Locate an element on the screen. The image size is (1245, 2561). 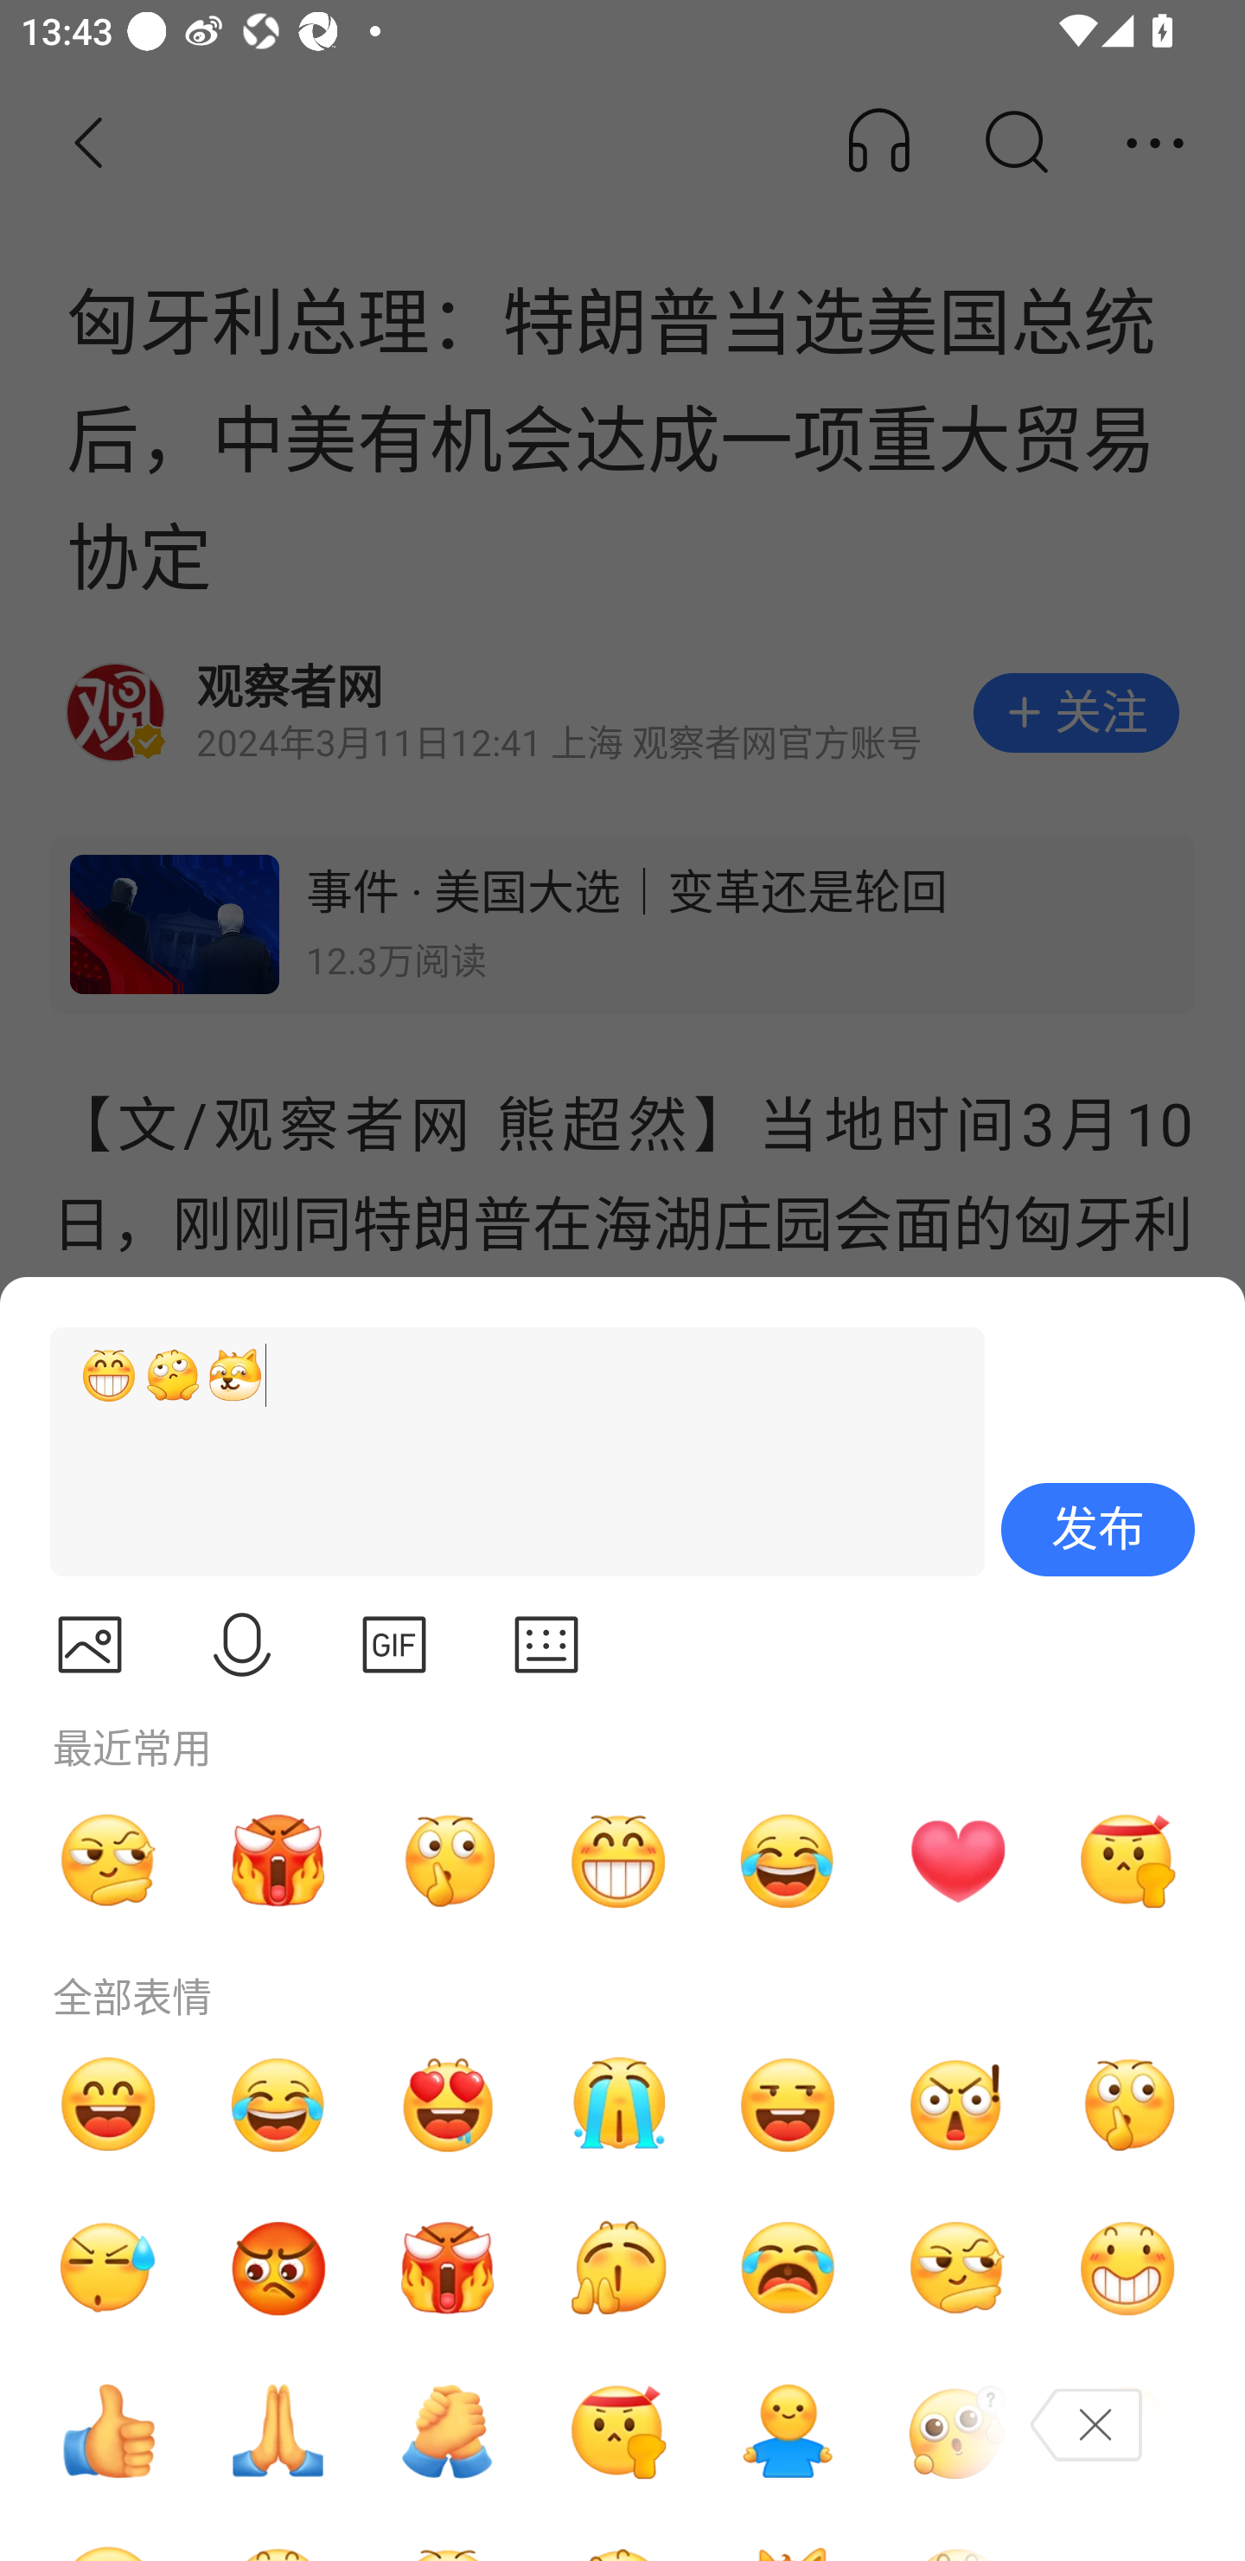
坏笑 is located at coordinates (1127, 2269).